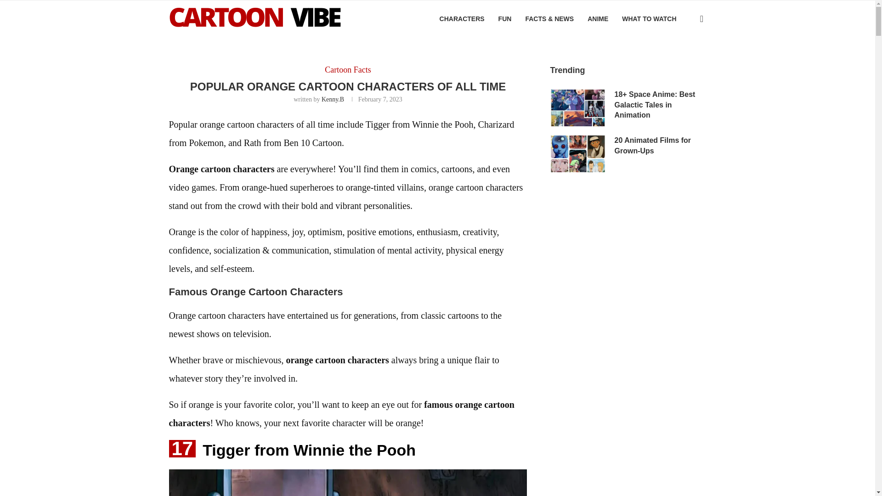 The width and height of the screenshot is (882, 496). What do you see at coordinates (578, 153) in the screenshot?
I see `20 Animated Films for Grown-Ups` at bounding box center [578, 153].